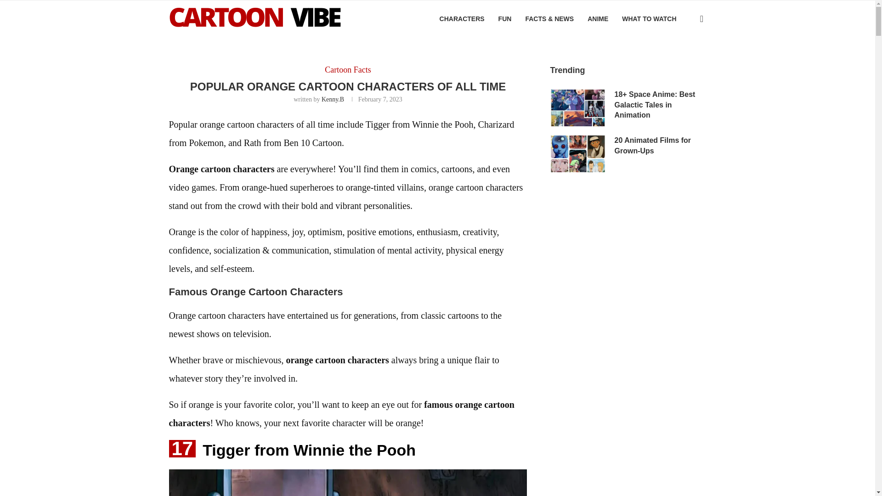 The width and height of the screenshot is (882, 496). What do you see at coordinates (578, 153) in the screenshot?
I see `20 Animated Films for Grown-Ups` at bounding box center [578, 153].